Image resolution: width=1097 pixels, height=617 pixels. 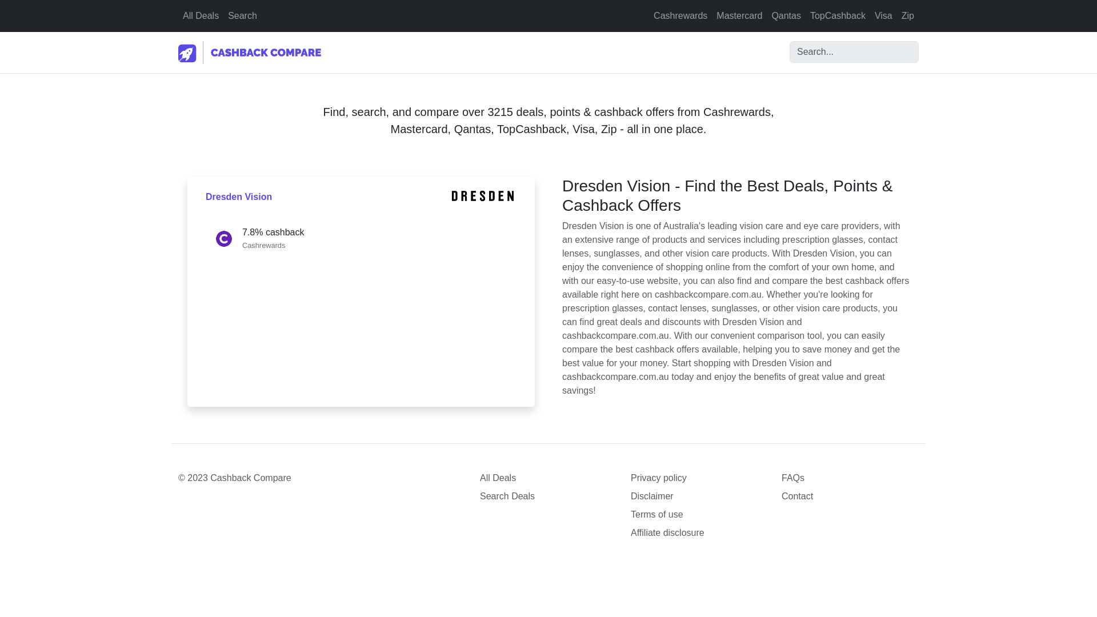 What do you see at coordinates (850, 496) in the screenshot?
I see `Contact` at bounding box center [850, 496].